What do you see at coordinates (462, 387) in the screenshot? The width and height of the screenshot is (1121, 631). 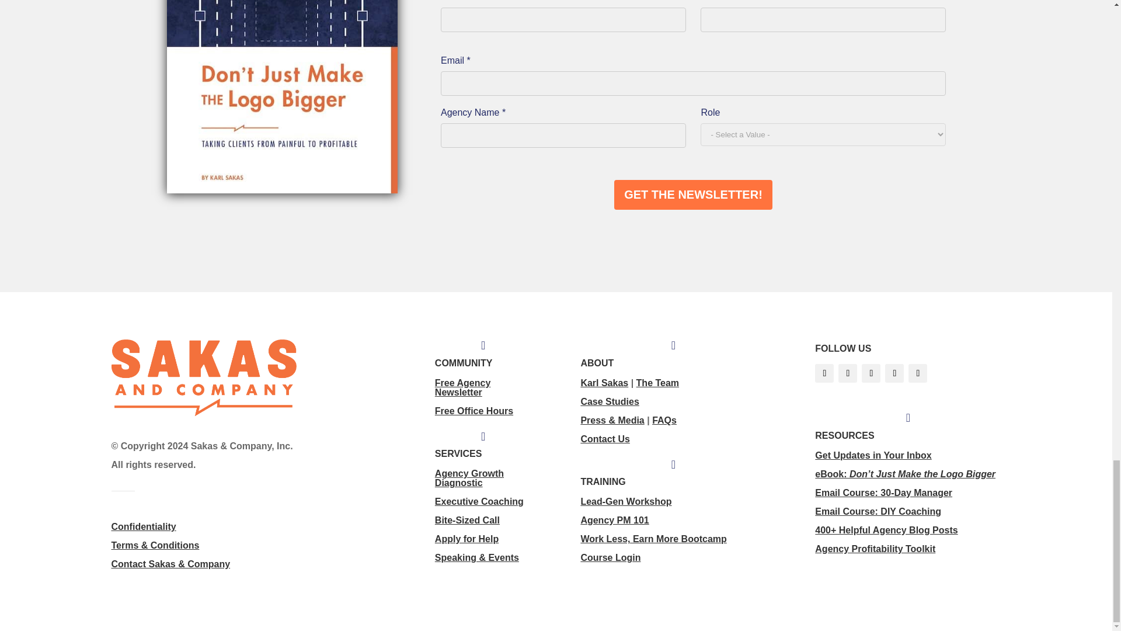 I see `Free Agency Newsletter` at bounding box center [462, 387].